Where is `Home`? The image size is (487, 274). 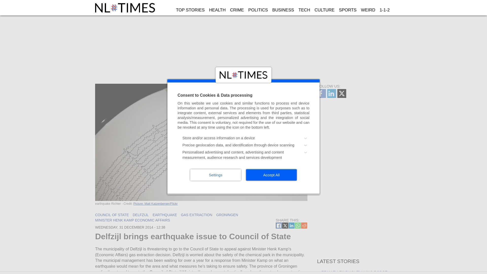 Home is located at coordinates (126, 8).